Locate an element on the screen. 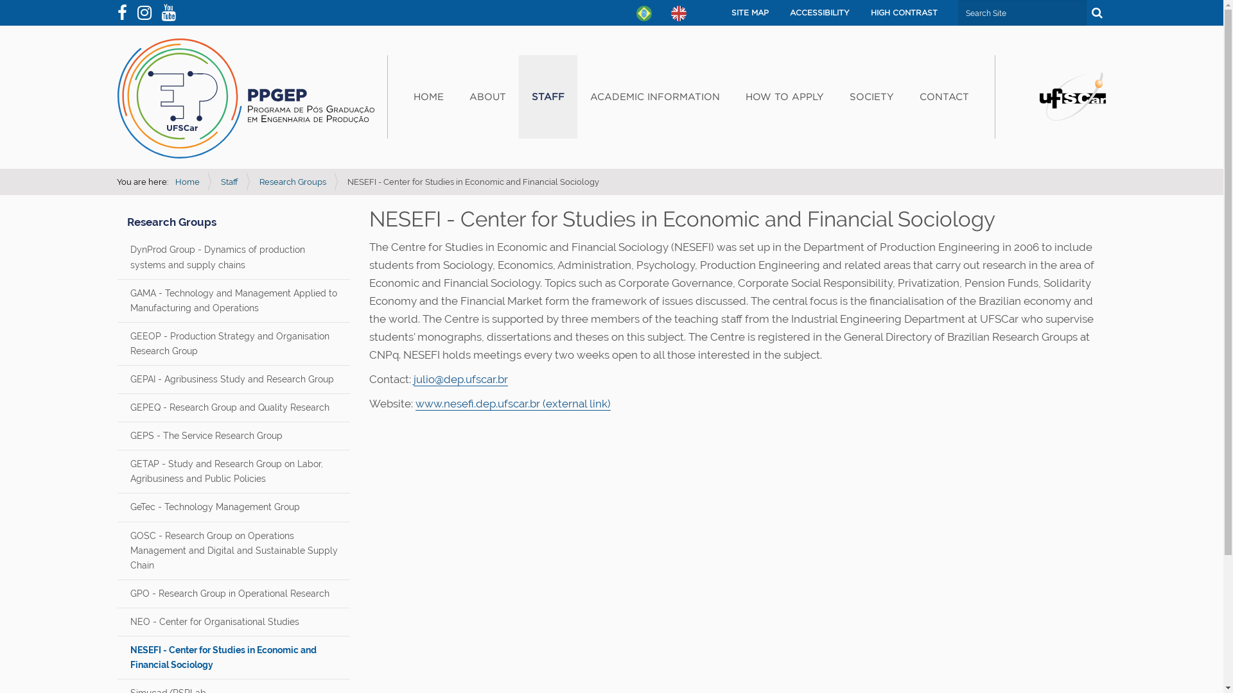 The width and height of the screenshot is (1233, 693). Research Groups is located at coordinates (293, 182).